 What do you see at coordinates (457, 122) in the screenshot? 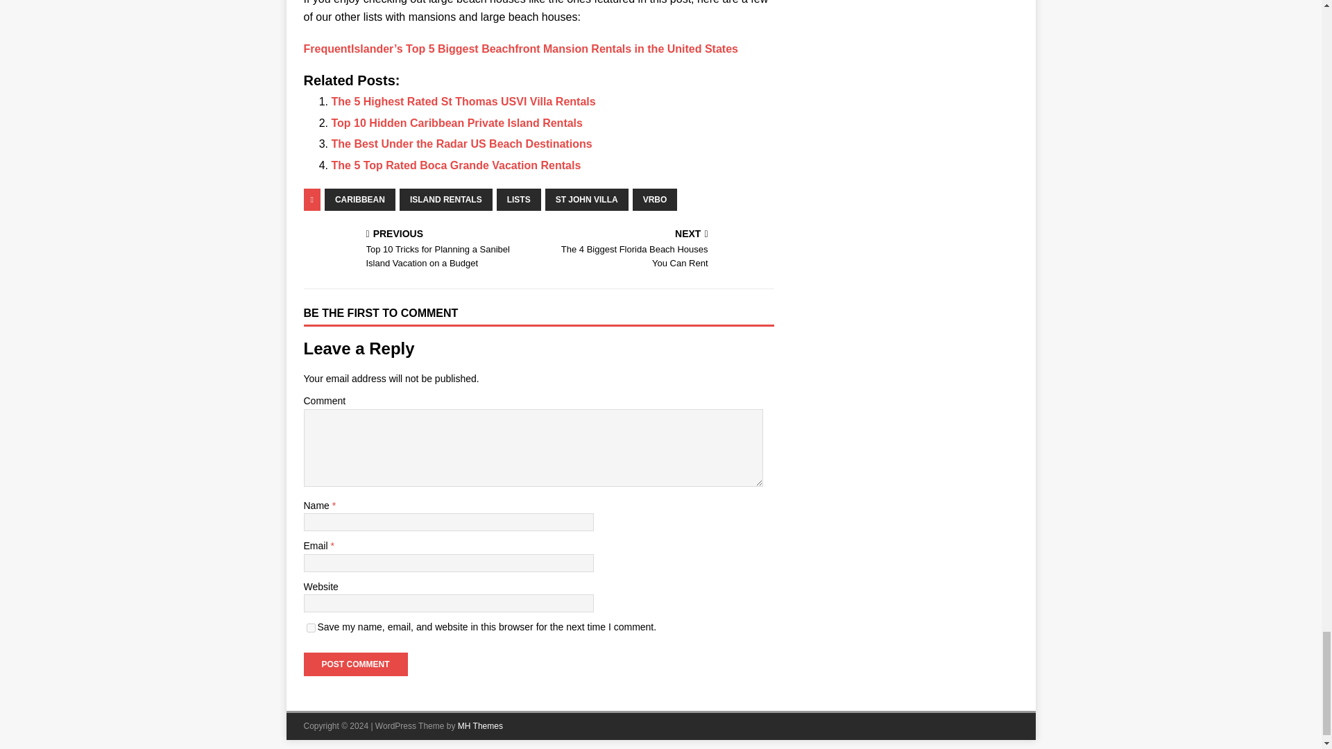
I see `The 5 Highest Rated St Thomas USVI Villa Rentals` at bounding box center [457, 122].